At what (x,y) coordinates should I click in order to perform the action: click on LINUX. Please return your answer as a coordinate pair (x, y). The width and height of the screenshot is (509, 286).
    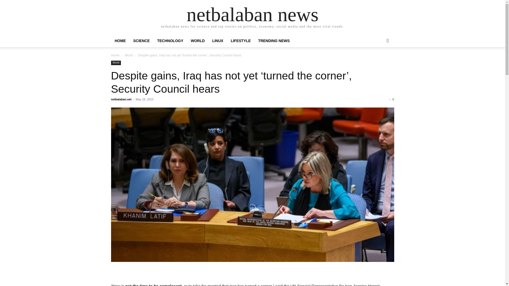
    Looking at the image, I should click on (217, 41).